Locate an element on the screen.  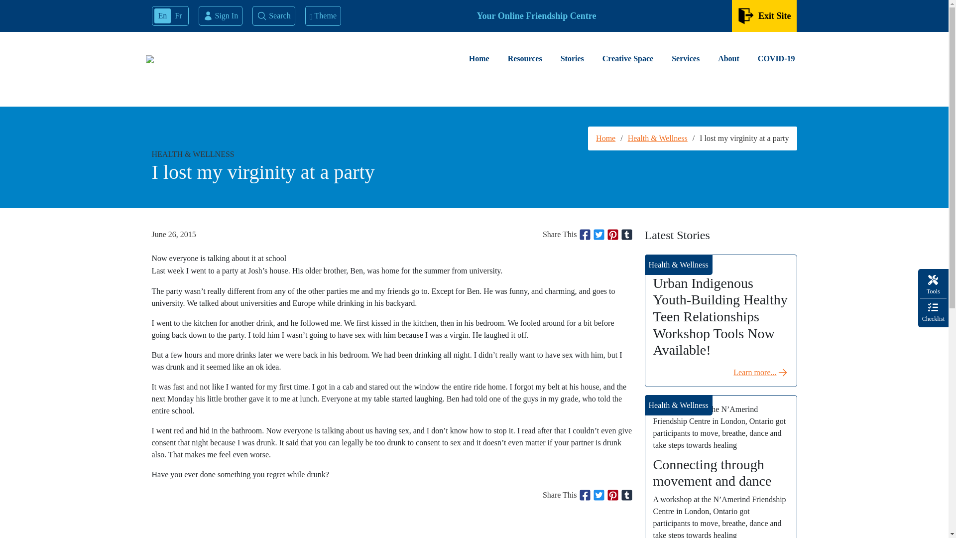
Search is located at coordinates (274, 15).